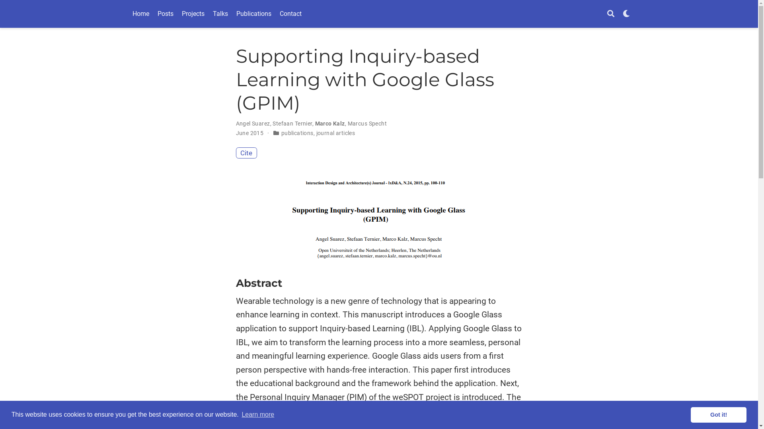 This screenshot has width=764, height=429. Describe the element at coordinates (298, 133) in the screenshot. I see `publications` at that location.